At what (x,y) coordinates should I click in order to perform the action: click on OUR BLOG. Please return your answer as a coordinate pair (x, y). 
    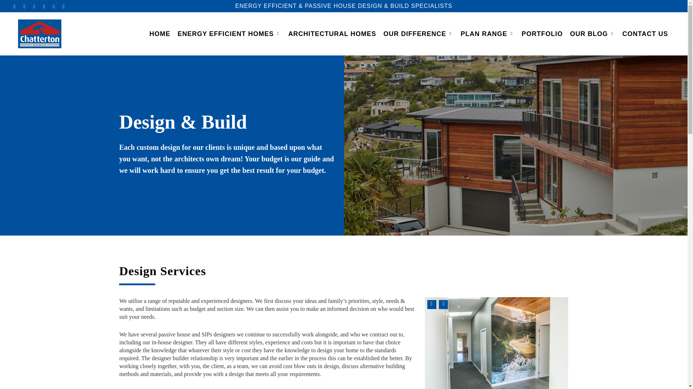
    Looking at the image, I should click on (592, 34).